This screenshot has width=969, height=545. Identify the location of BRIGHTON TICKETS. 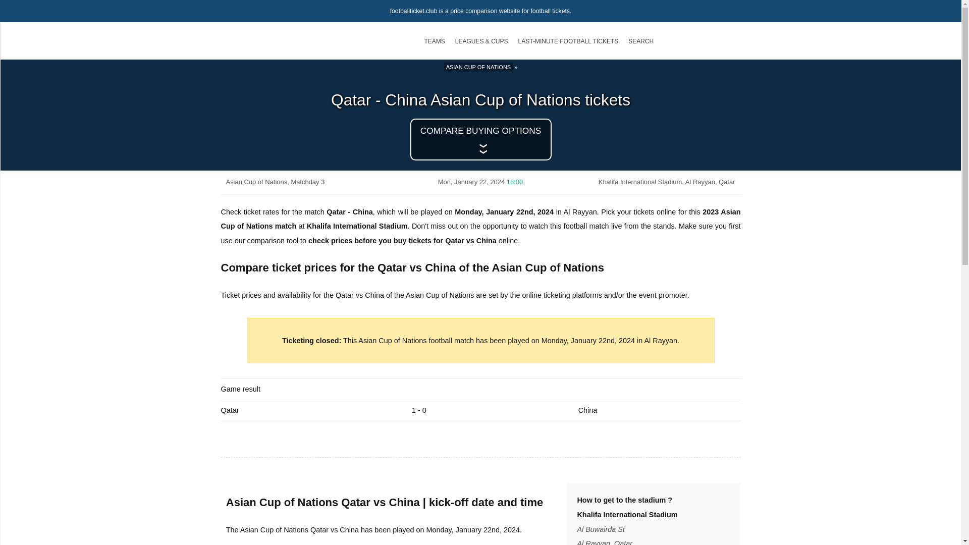
(321, 197).